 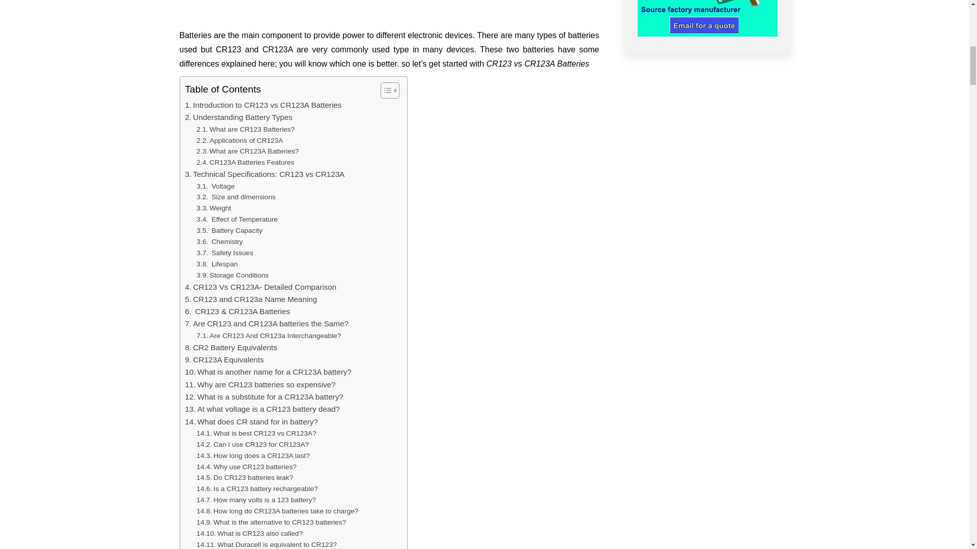 What do you see at coordinates (245, 129) in the screenshot?
I see `What are CR123 Batteries?` at bounding box center [245, 129].